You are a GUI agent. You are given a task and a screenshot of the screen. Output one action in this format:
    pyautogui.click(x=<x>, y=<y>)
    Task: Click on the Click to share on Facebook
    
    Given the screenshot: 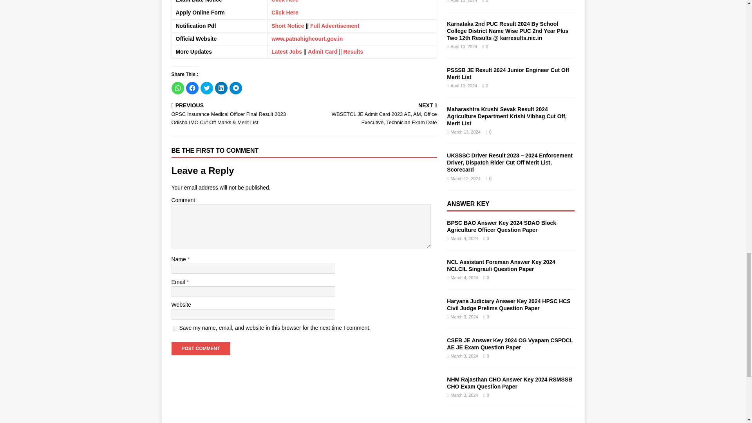 What is the action you would take?
    pyautogui.click(x=192, y=88)
    